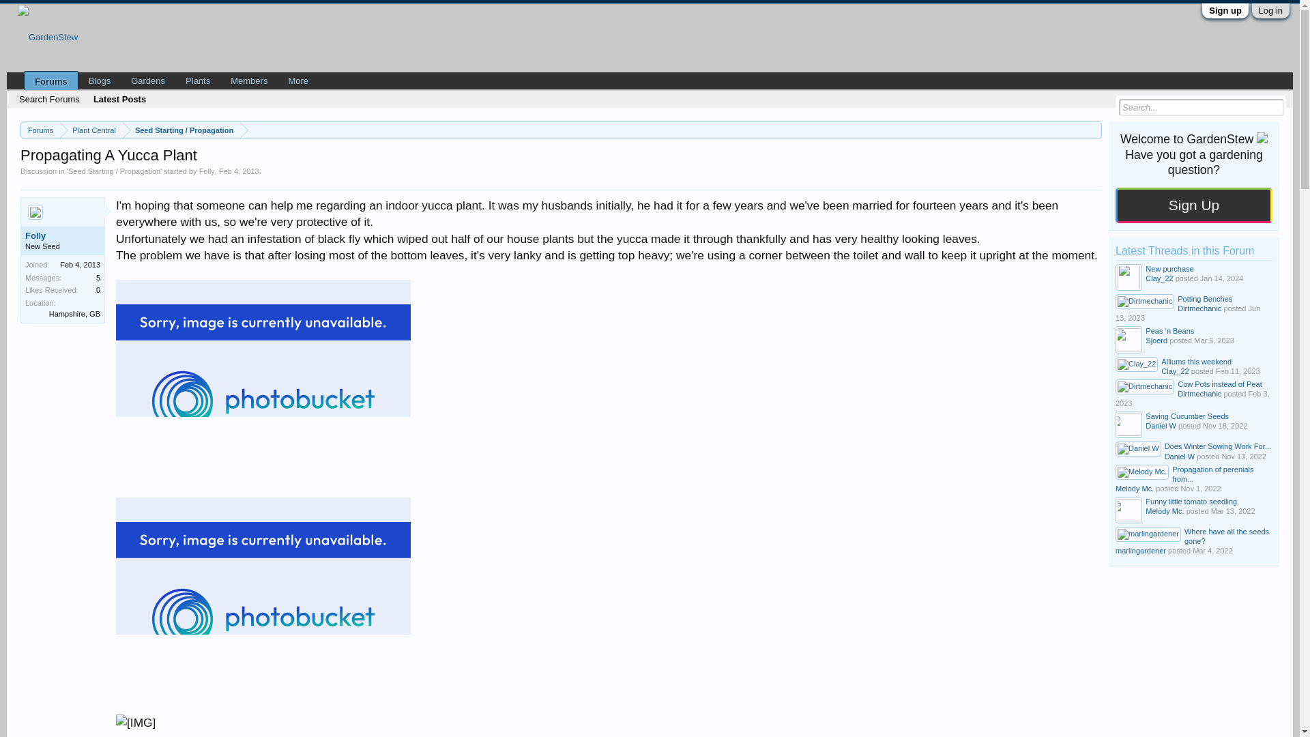 This screenshot has height=737, width=1310. Describe the element at coordinates (1270, 10) in the screenshot. I see `Log in` at that location.